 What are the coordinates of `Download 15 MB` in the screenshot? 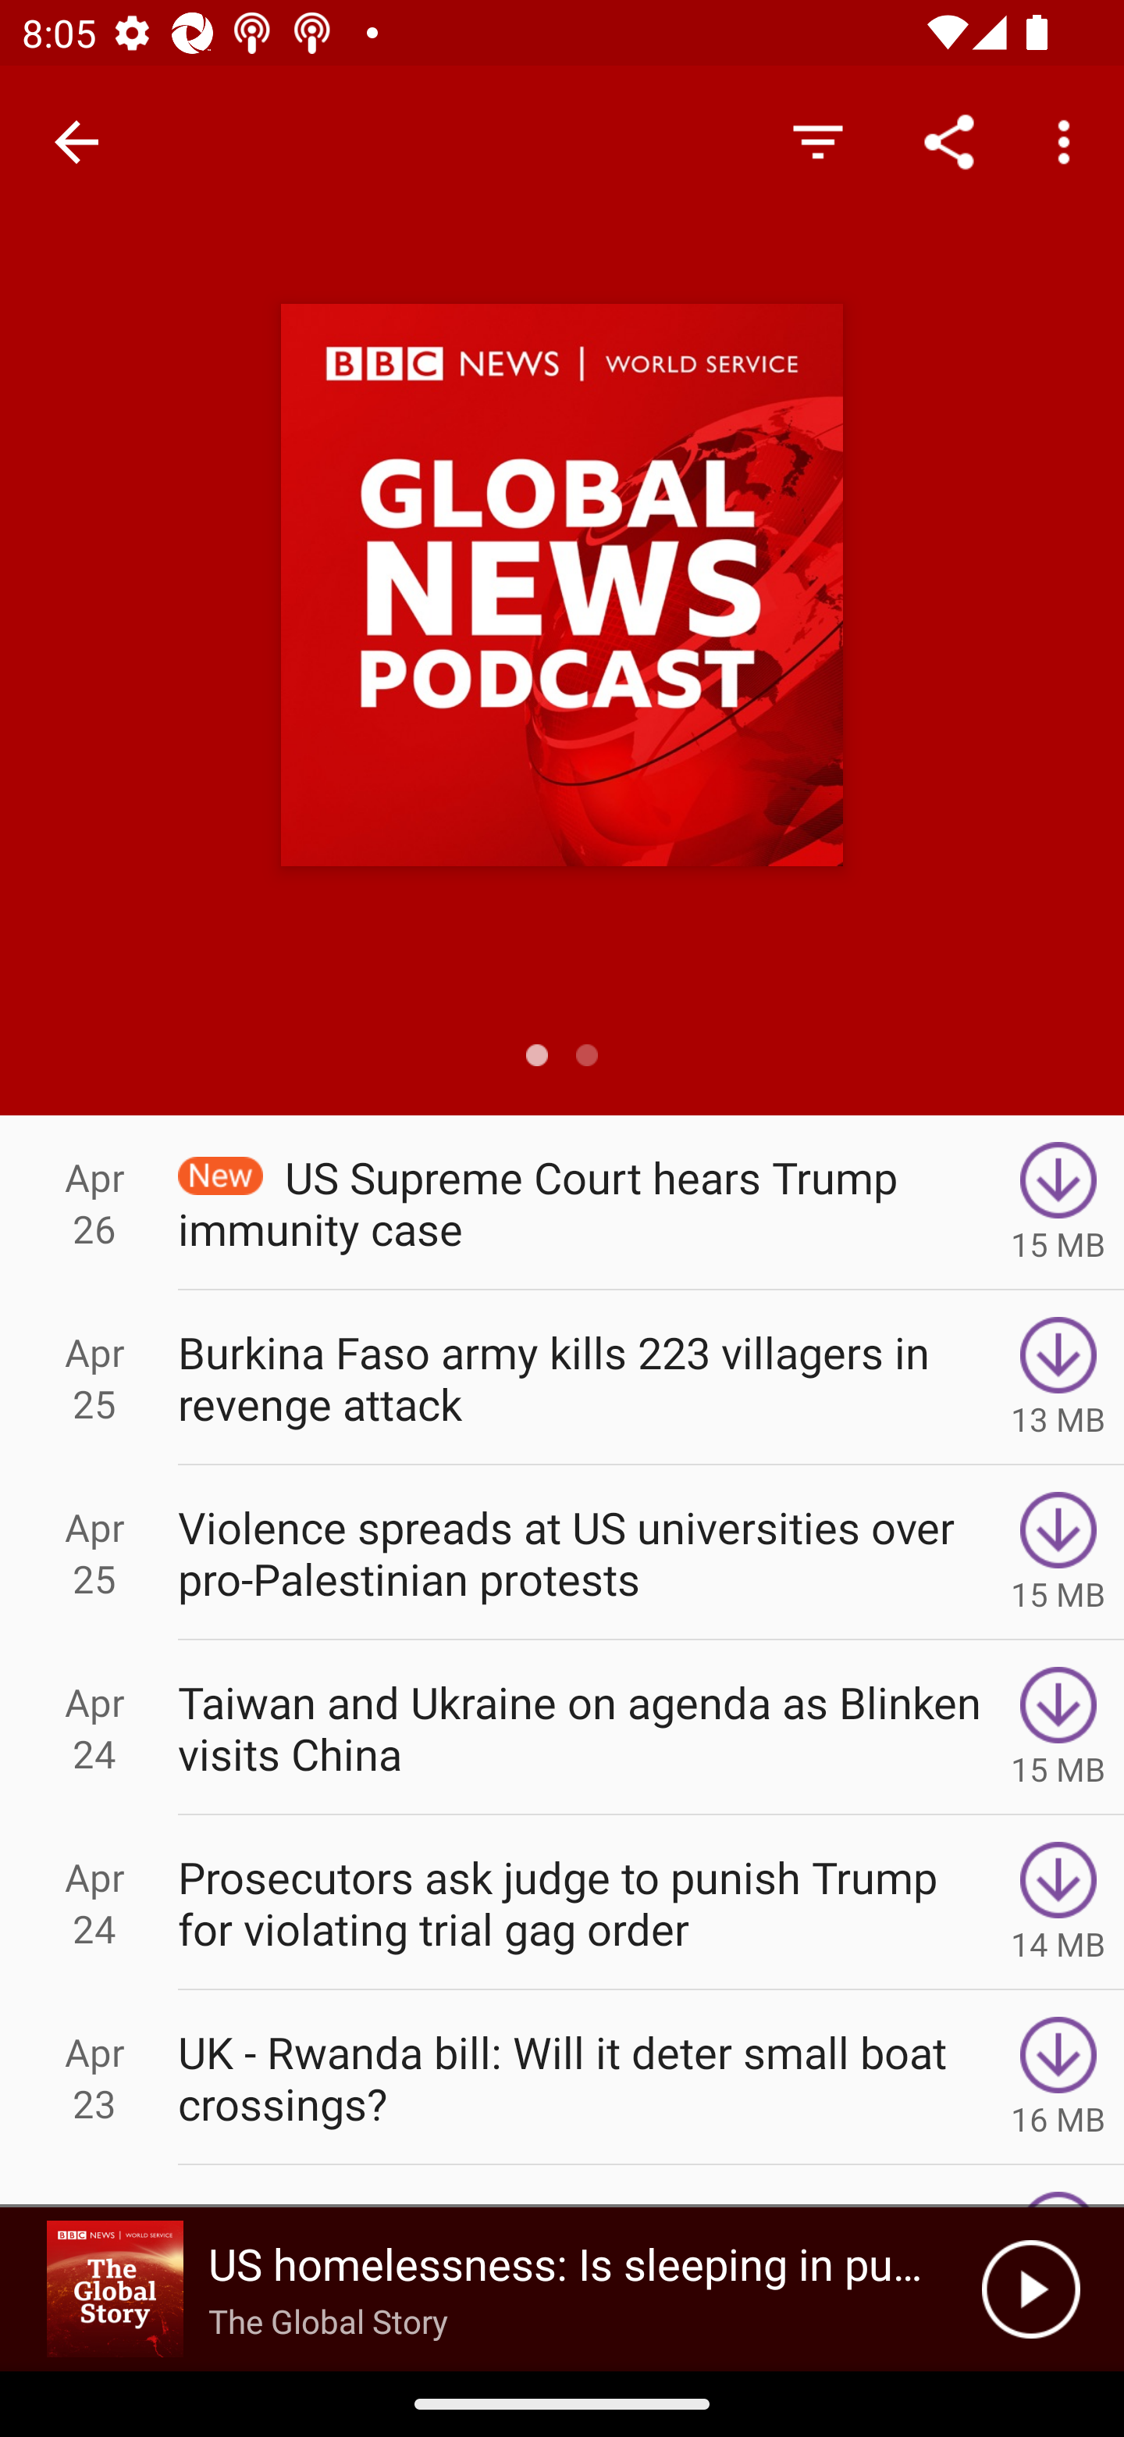 It's located at (1058, 1552).